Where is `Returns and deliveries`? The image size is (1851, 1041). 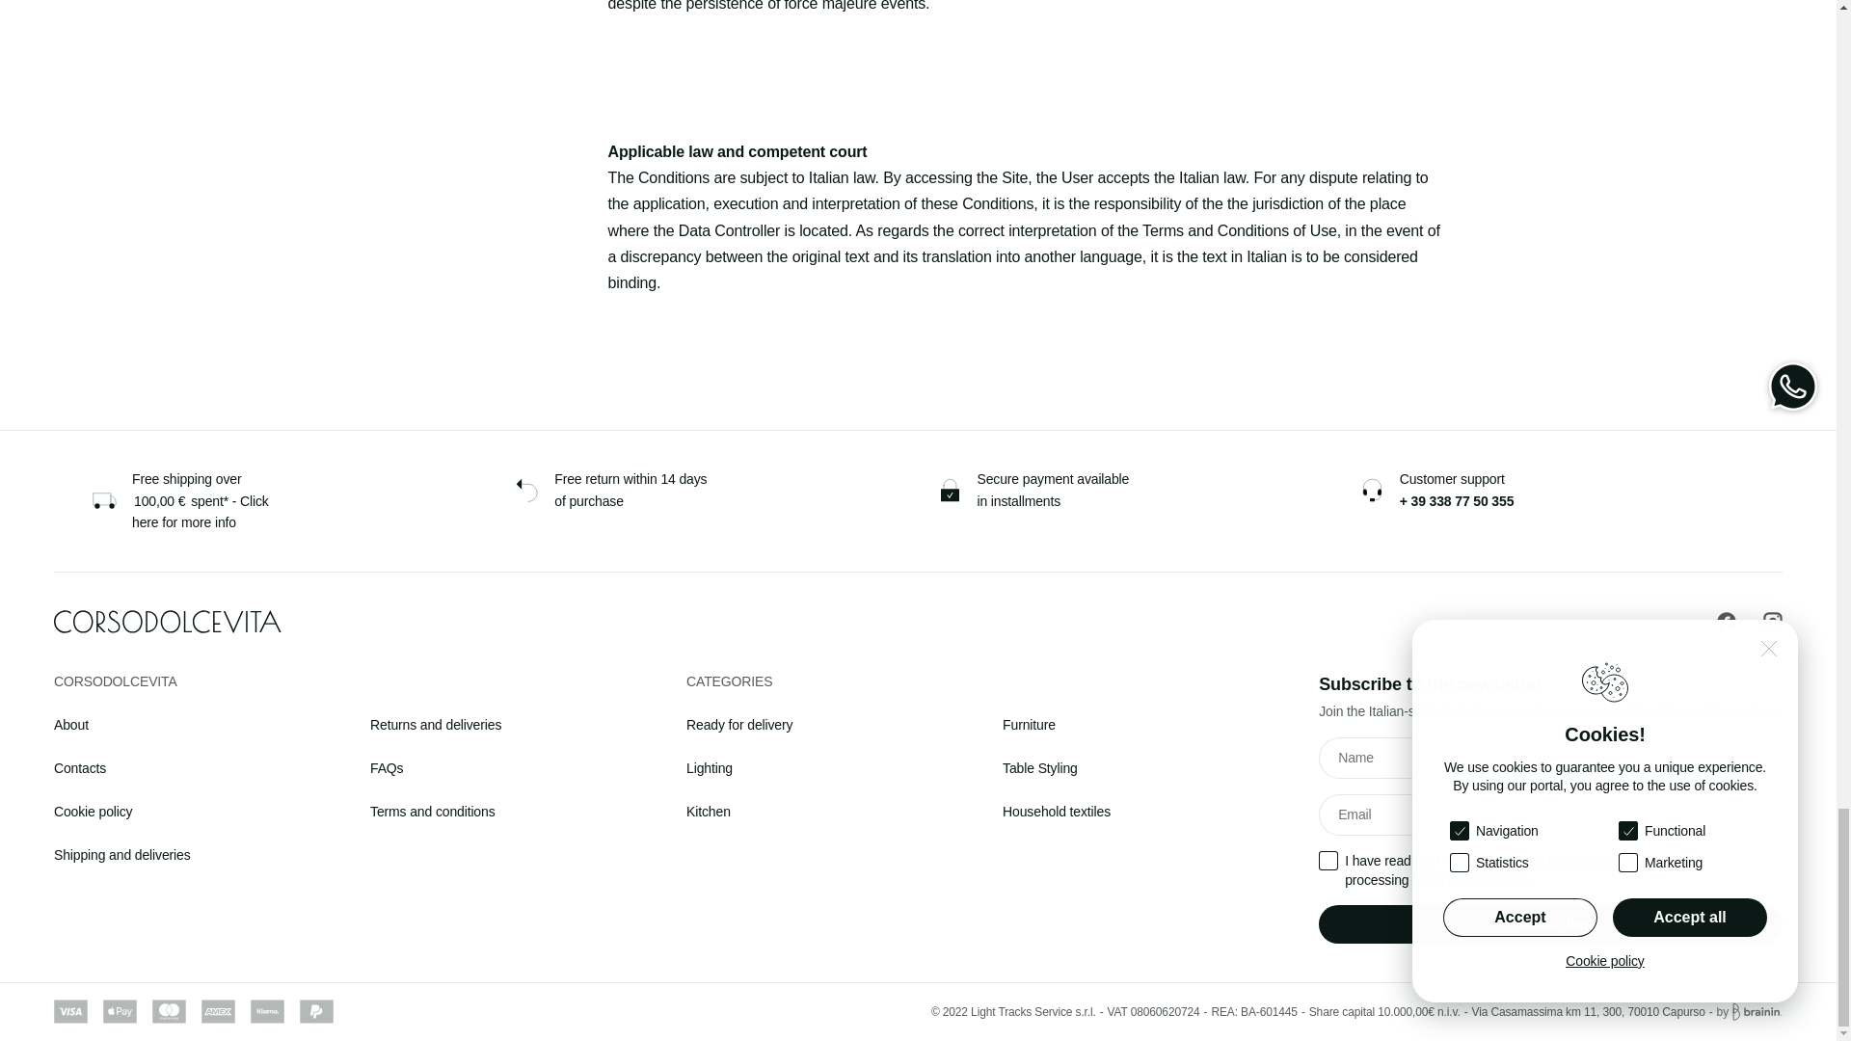
Returns and deliveries is located at coordinates (610, 490).